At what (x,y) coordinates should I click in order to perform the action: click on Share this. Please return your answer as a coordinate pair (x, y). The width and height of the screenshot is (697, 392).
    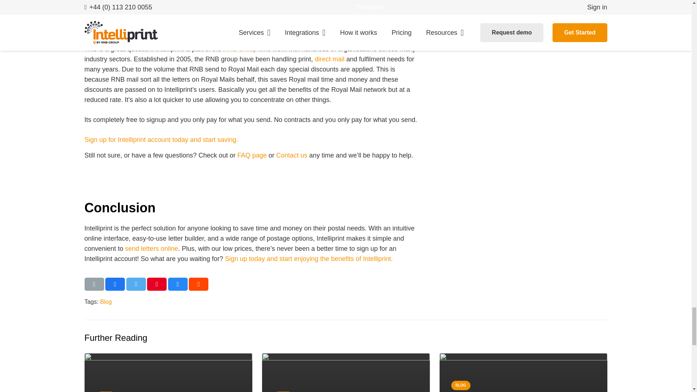
    Looking at the image, I should click on (178, 284).